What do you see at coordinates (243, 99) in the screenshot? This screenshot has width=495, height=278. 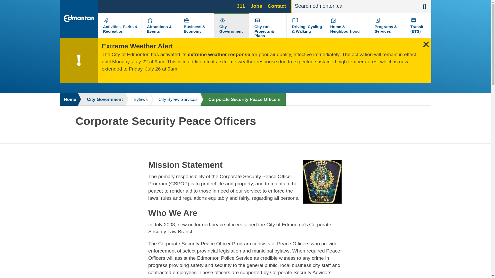 I see `Corporate Security Peace Officers` at bounding box center [243, 99].